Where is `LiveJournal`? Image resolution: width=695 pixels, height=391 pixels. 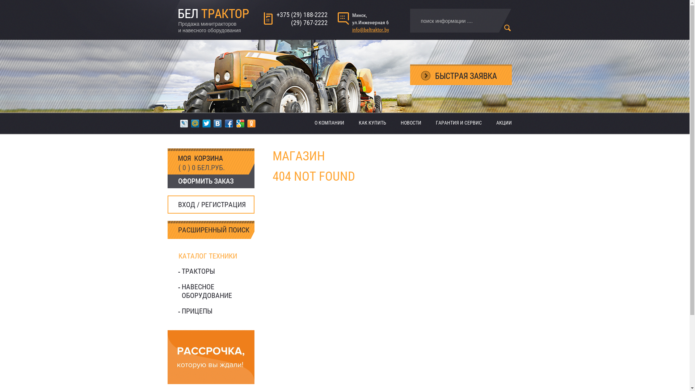
LiveJournal is located at coordinates (184, 123).